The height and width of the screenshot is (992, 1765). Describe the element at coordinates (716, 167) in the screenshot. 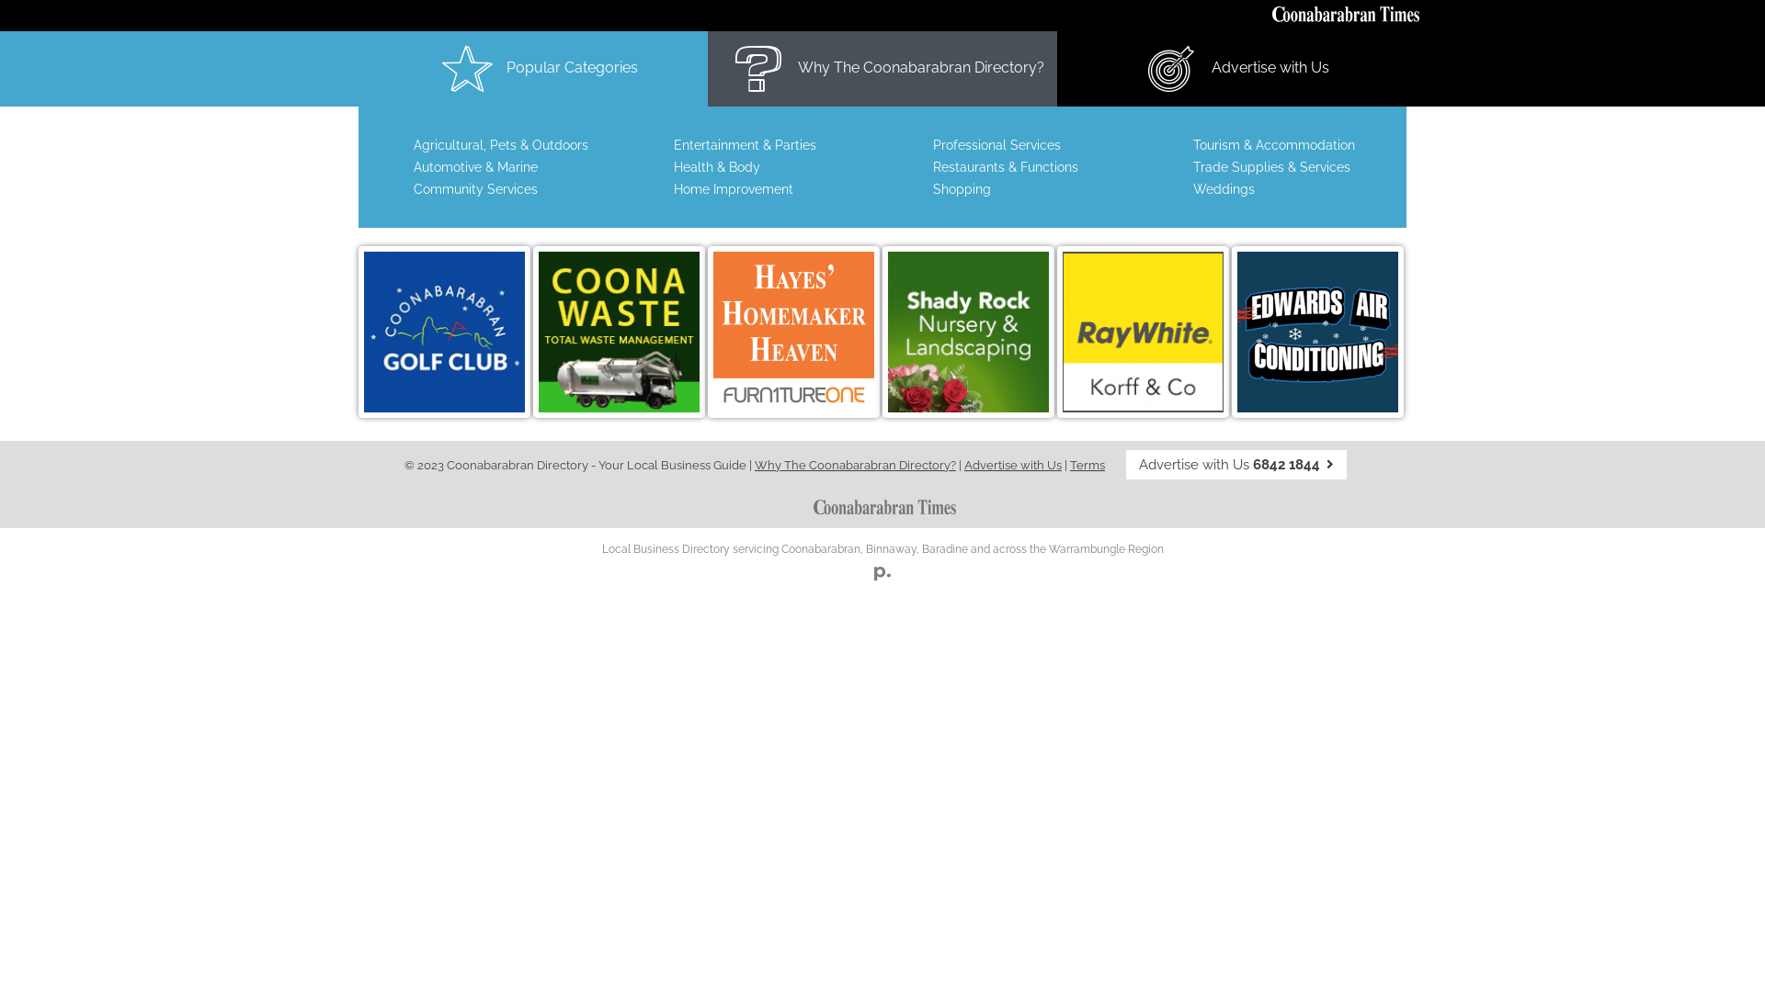

I see `Health & Body` at that location.